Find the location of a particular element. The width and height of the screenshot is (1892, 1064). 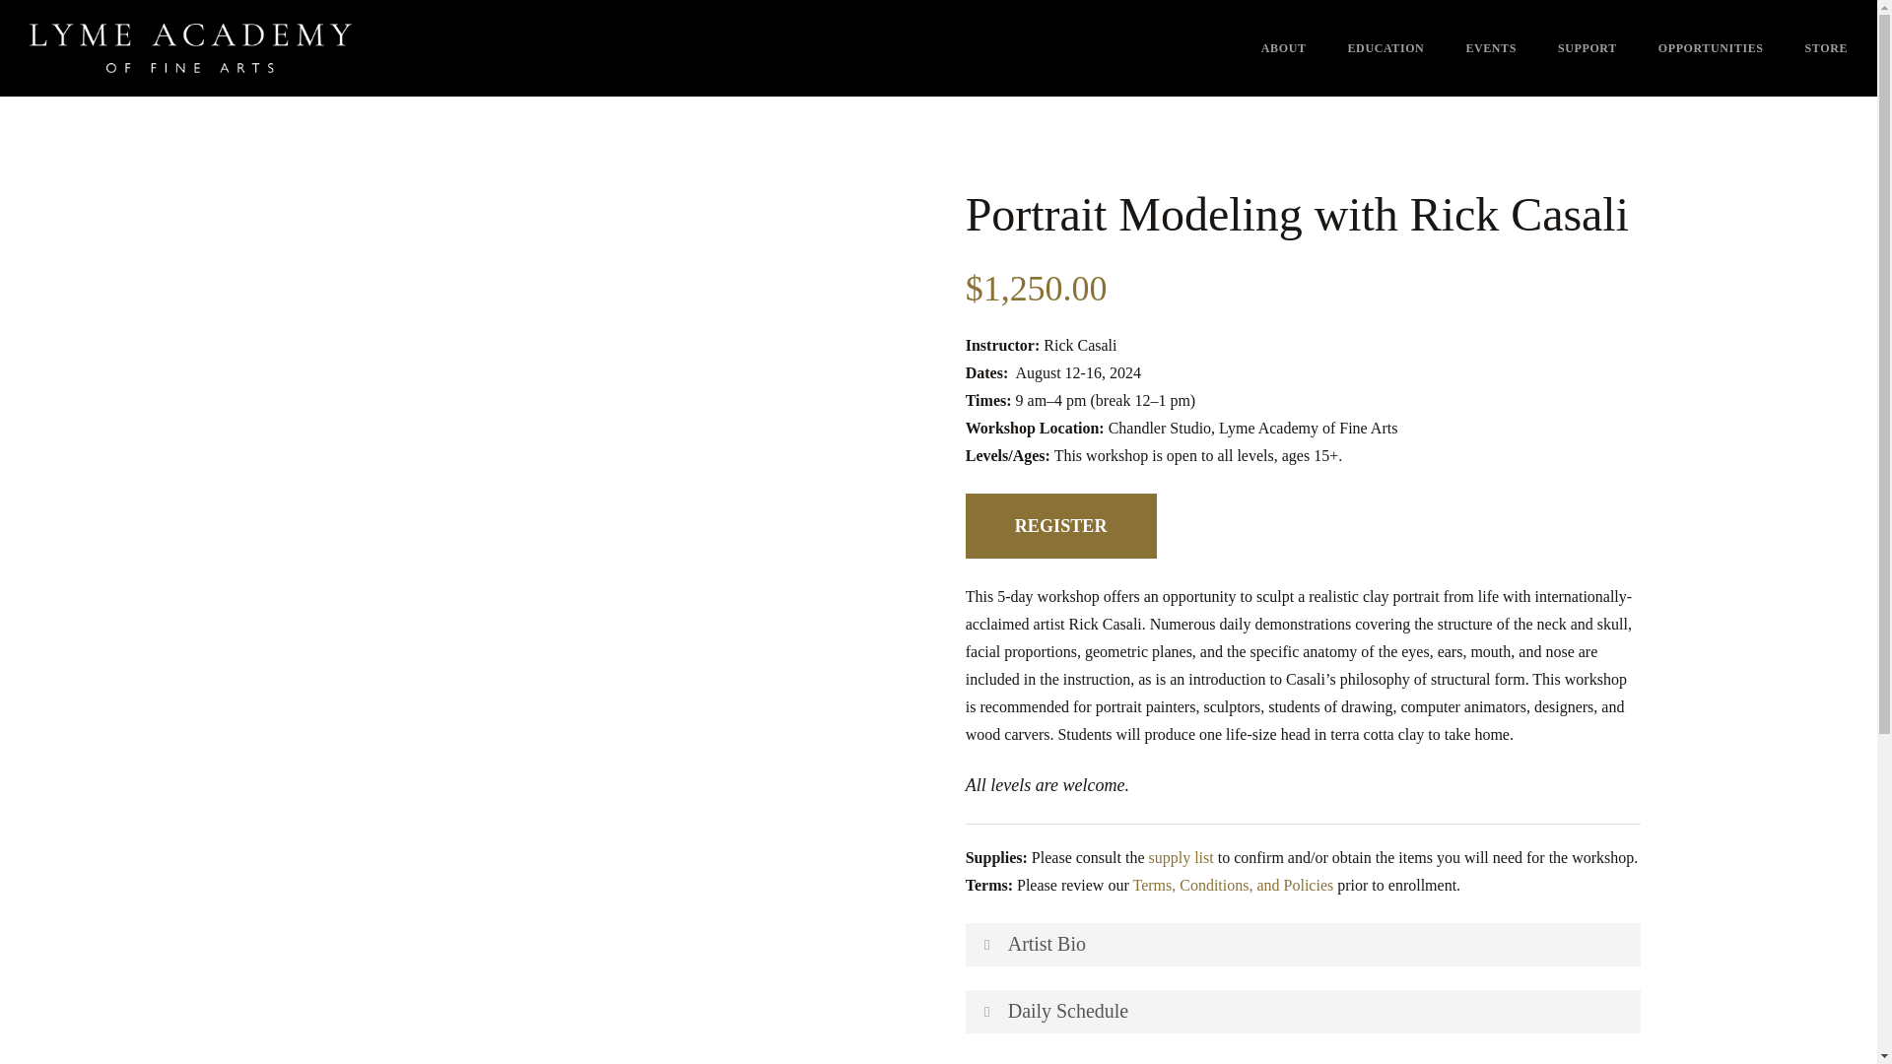

OPPORTUNITIES is located at coordinates (1711, 48).